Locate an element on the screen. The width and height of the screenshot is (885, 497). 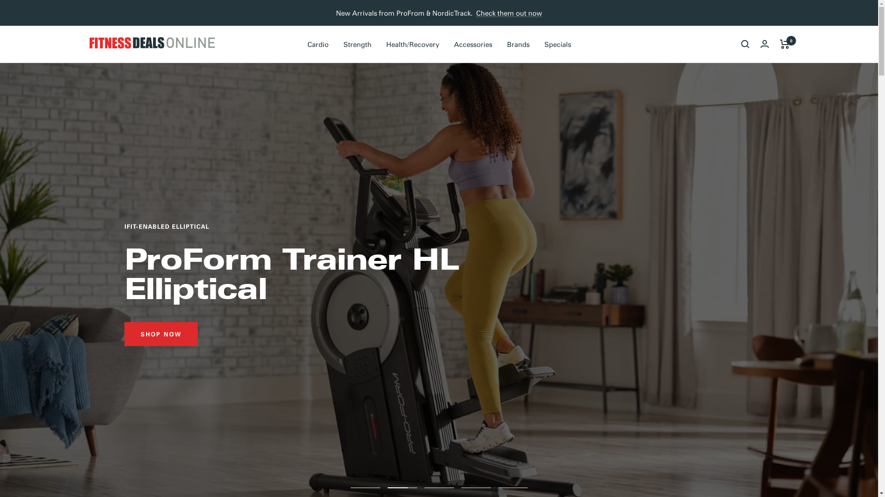
Go to slide 4 is located at coordinates (476, 488).